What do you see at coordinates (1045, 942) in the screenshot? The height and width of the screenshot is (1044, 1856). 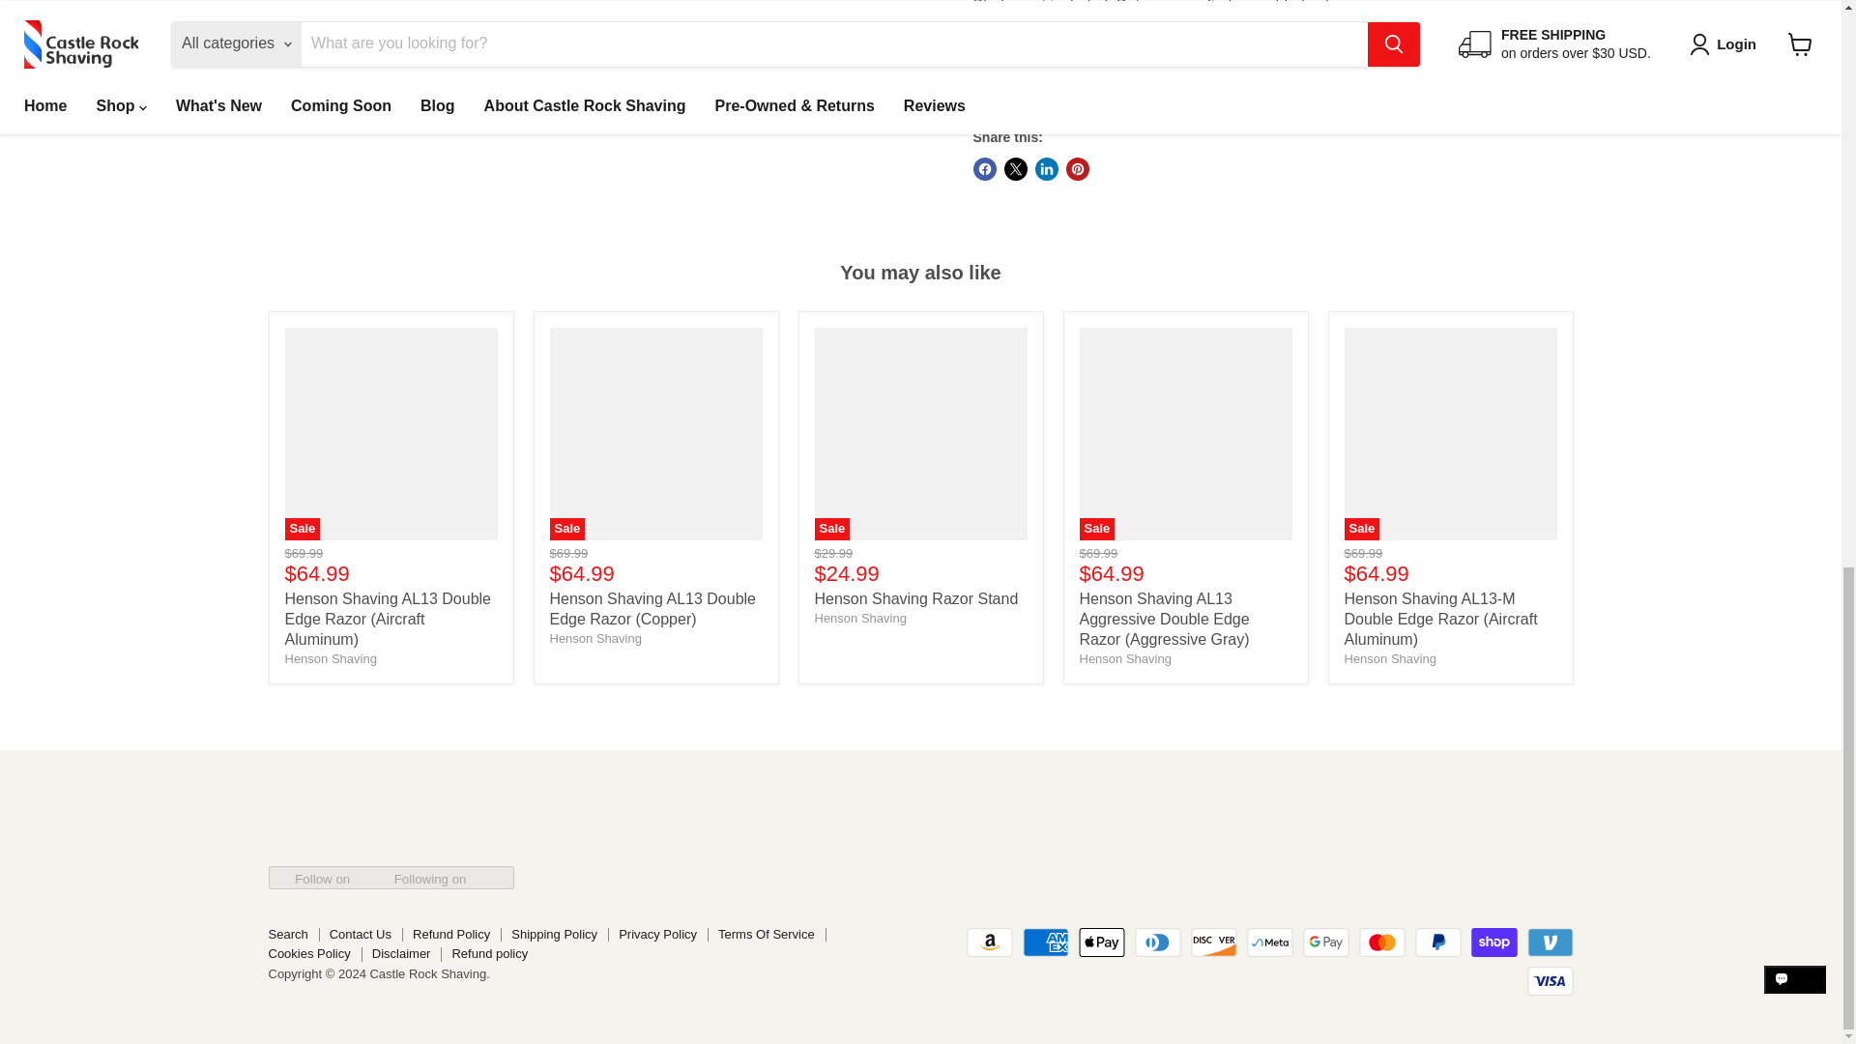 I see `American Express` at bounding box center [1045, 942].